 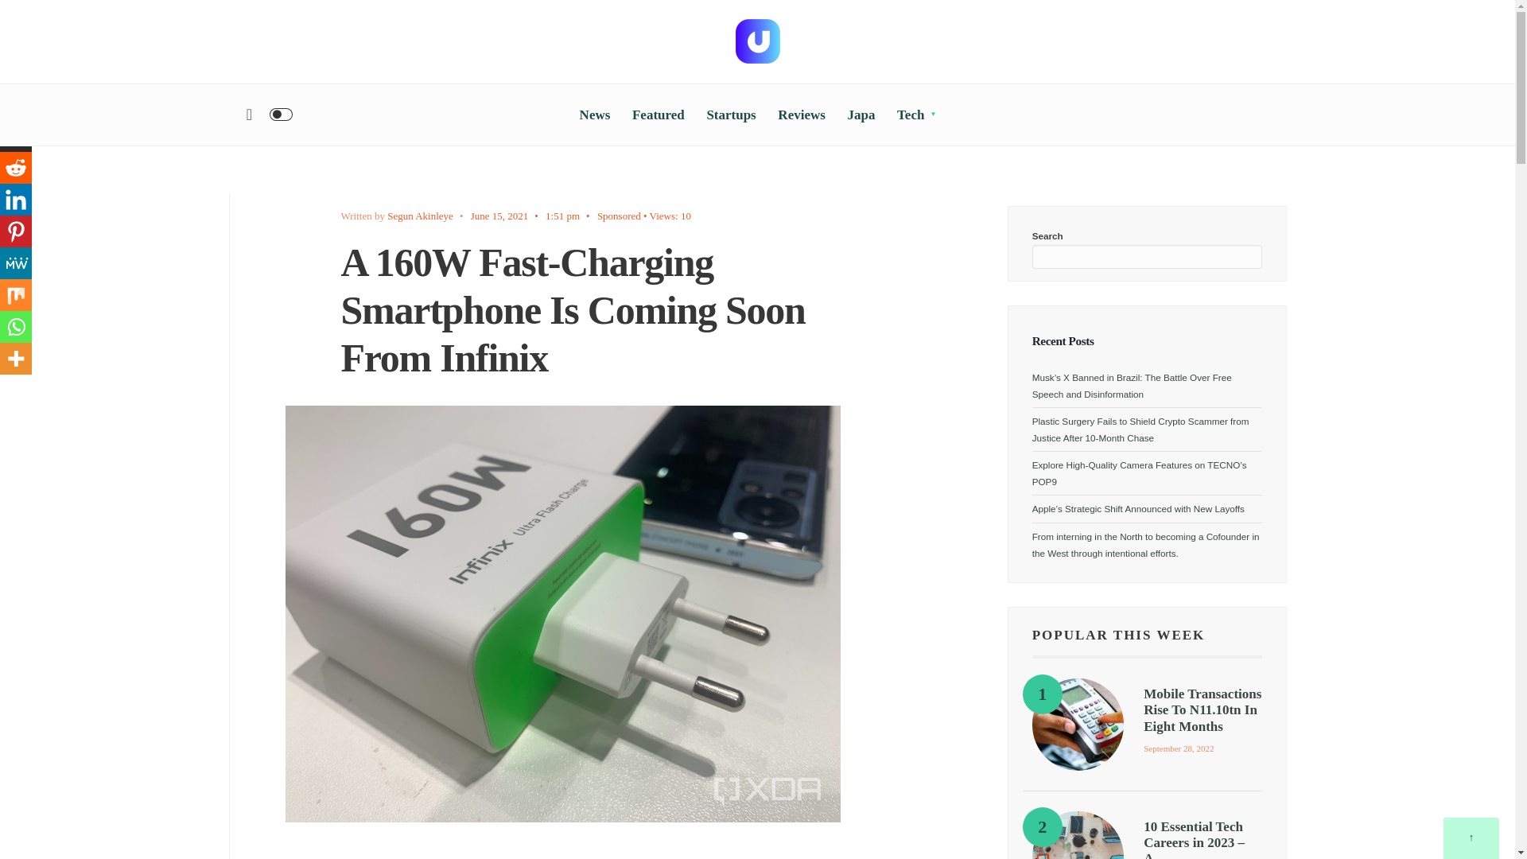 What do you see at coordinates (730, 115) in the screenshot?
I see `Startups` at bounding box center [730, 115].